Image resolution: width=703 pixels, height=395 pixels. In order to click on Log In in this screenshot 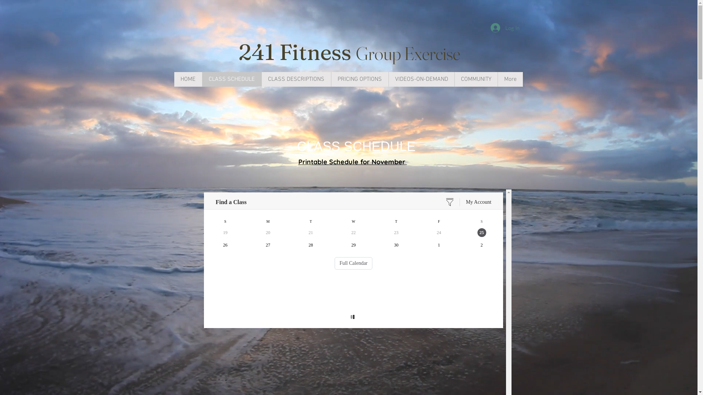, I will do `click(505, 28)`.